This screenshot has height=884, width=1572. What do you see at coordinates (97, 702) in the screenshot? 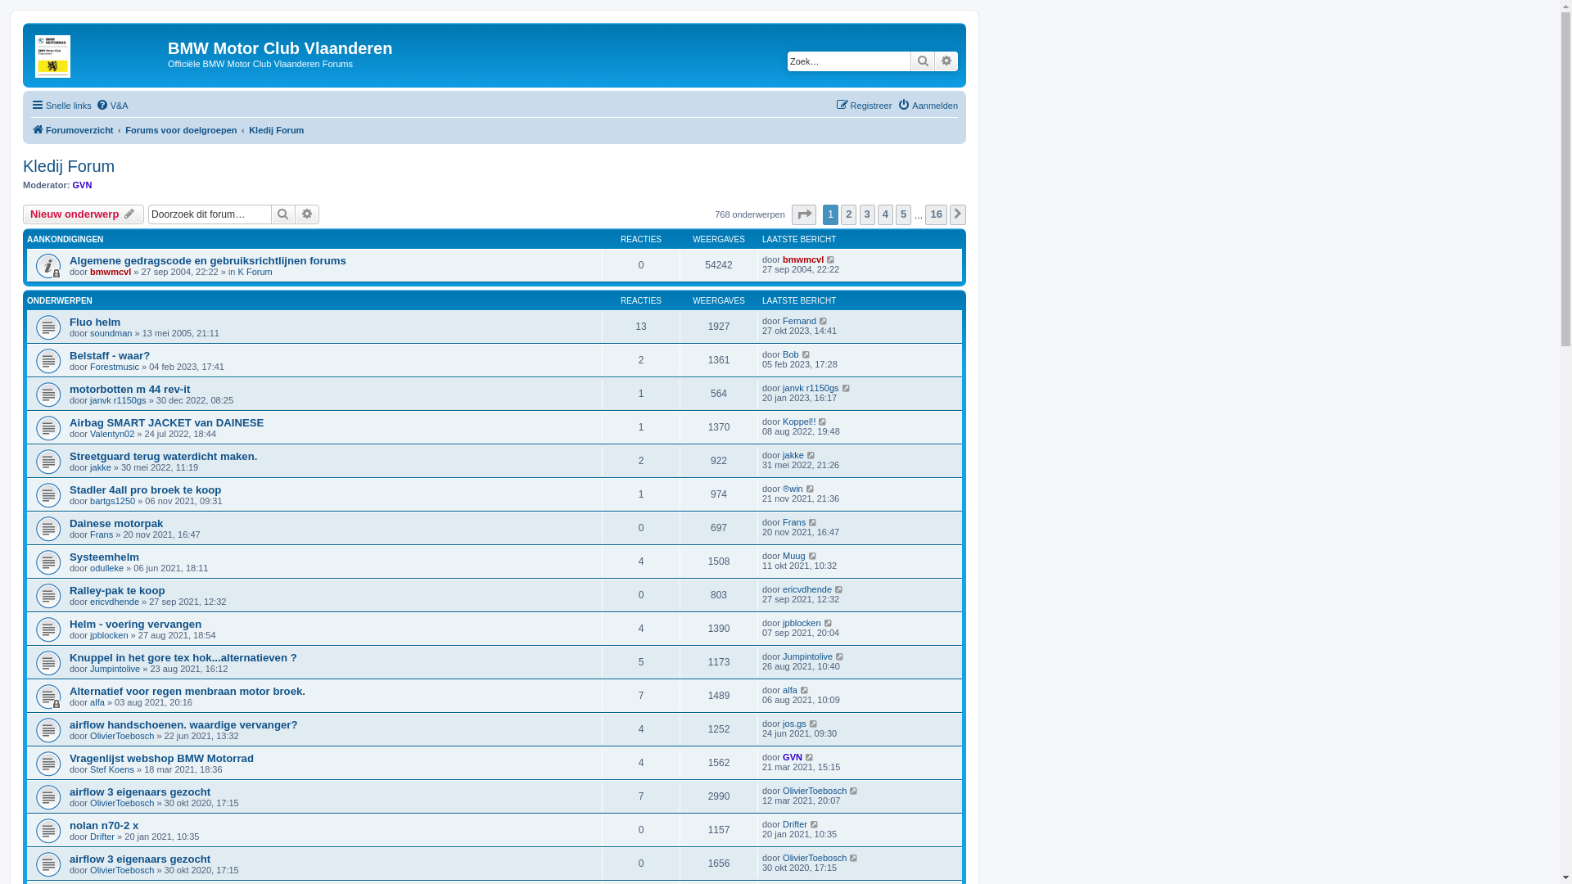
I see `alfa` at bounding box center [97, 702].